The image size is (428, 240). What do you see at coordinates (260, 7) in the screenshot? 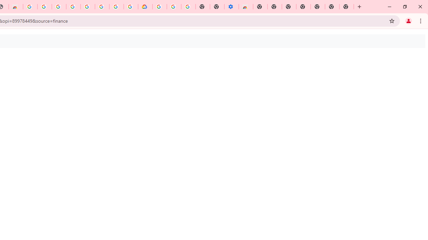
I see `New Tab` at bounding box center [260, 7].